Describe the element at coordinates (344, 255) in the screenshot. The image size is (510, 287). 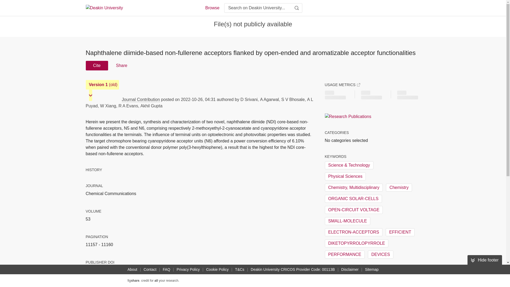
I see `PERFORMANCE` at that location.